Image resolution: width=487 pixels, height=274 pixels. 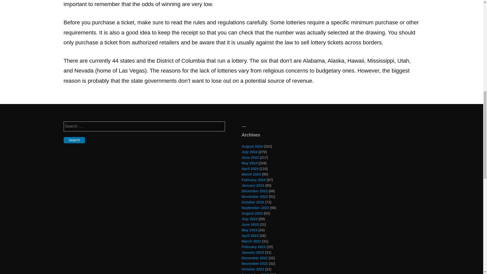 I want to click on Search, so click(x=74, y=140).